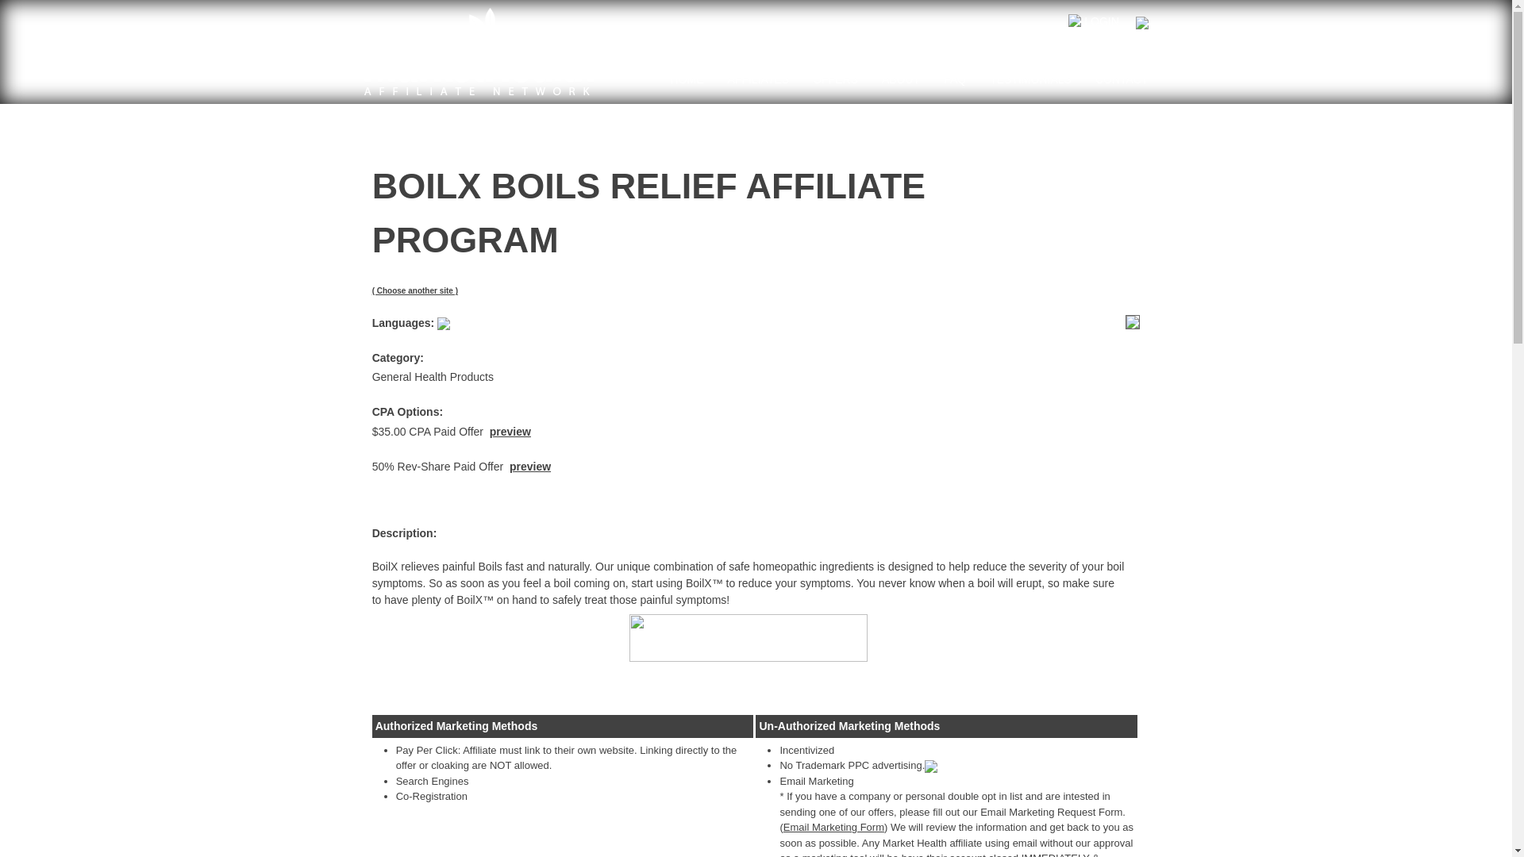  Describe the element at coordinates (901, 79) in the screenshot. I see `ABOUT` at that location.